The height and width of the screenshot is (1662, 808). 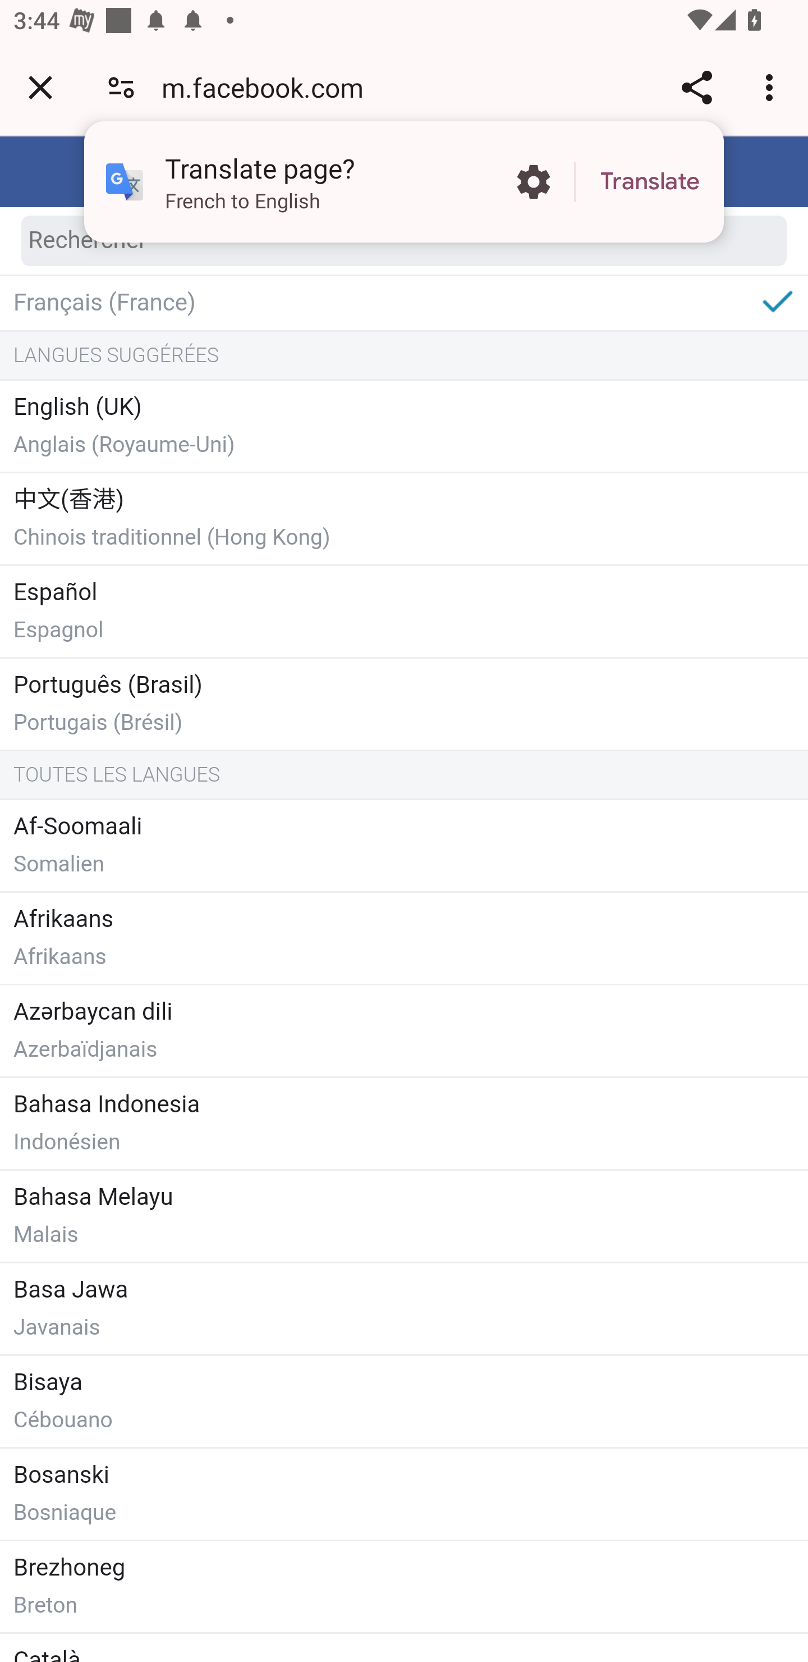 What do you see at coordinates (772, 87) in the screenshot?
I see `Customize and control Google Chrome` at bounding box center [772, 87].